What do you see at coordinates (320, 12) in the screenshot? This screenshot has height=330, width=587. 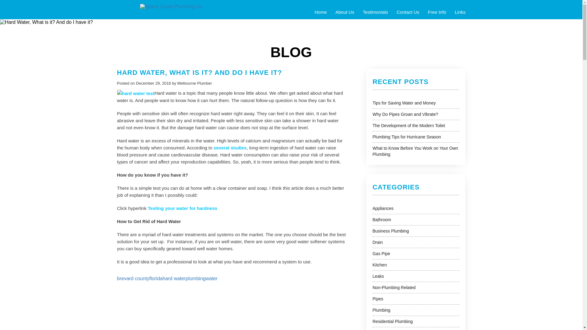 I see `Home` at bounding box center [320, 12].